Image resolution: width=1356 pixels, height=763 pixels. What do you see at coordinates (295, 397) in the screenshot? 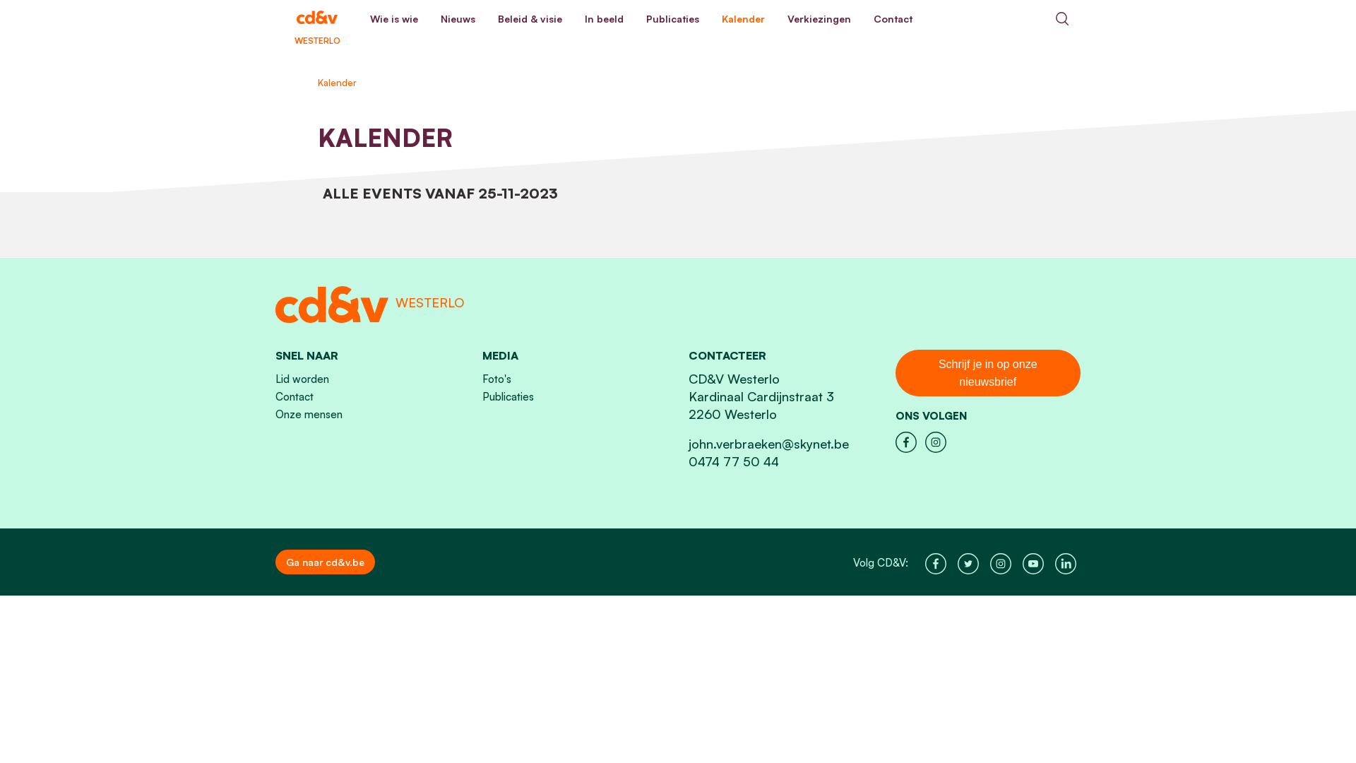
I see `Contact` at bounding box center [295, 397].